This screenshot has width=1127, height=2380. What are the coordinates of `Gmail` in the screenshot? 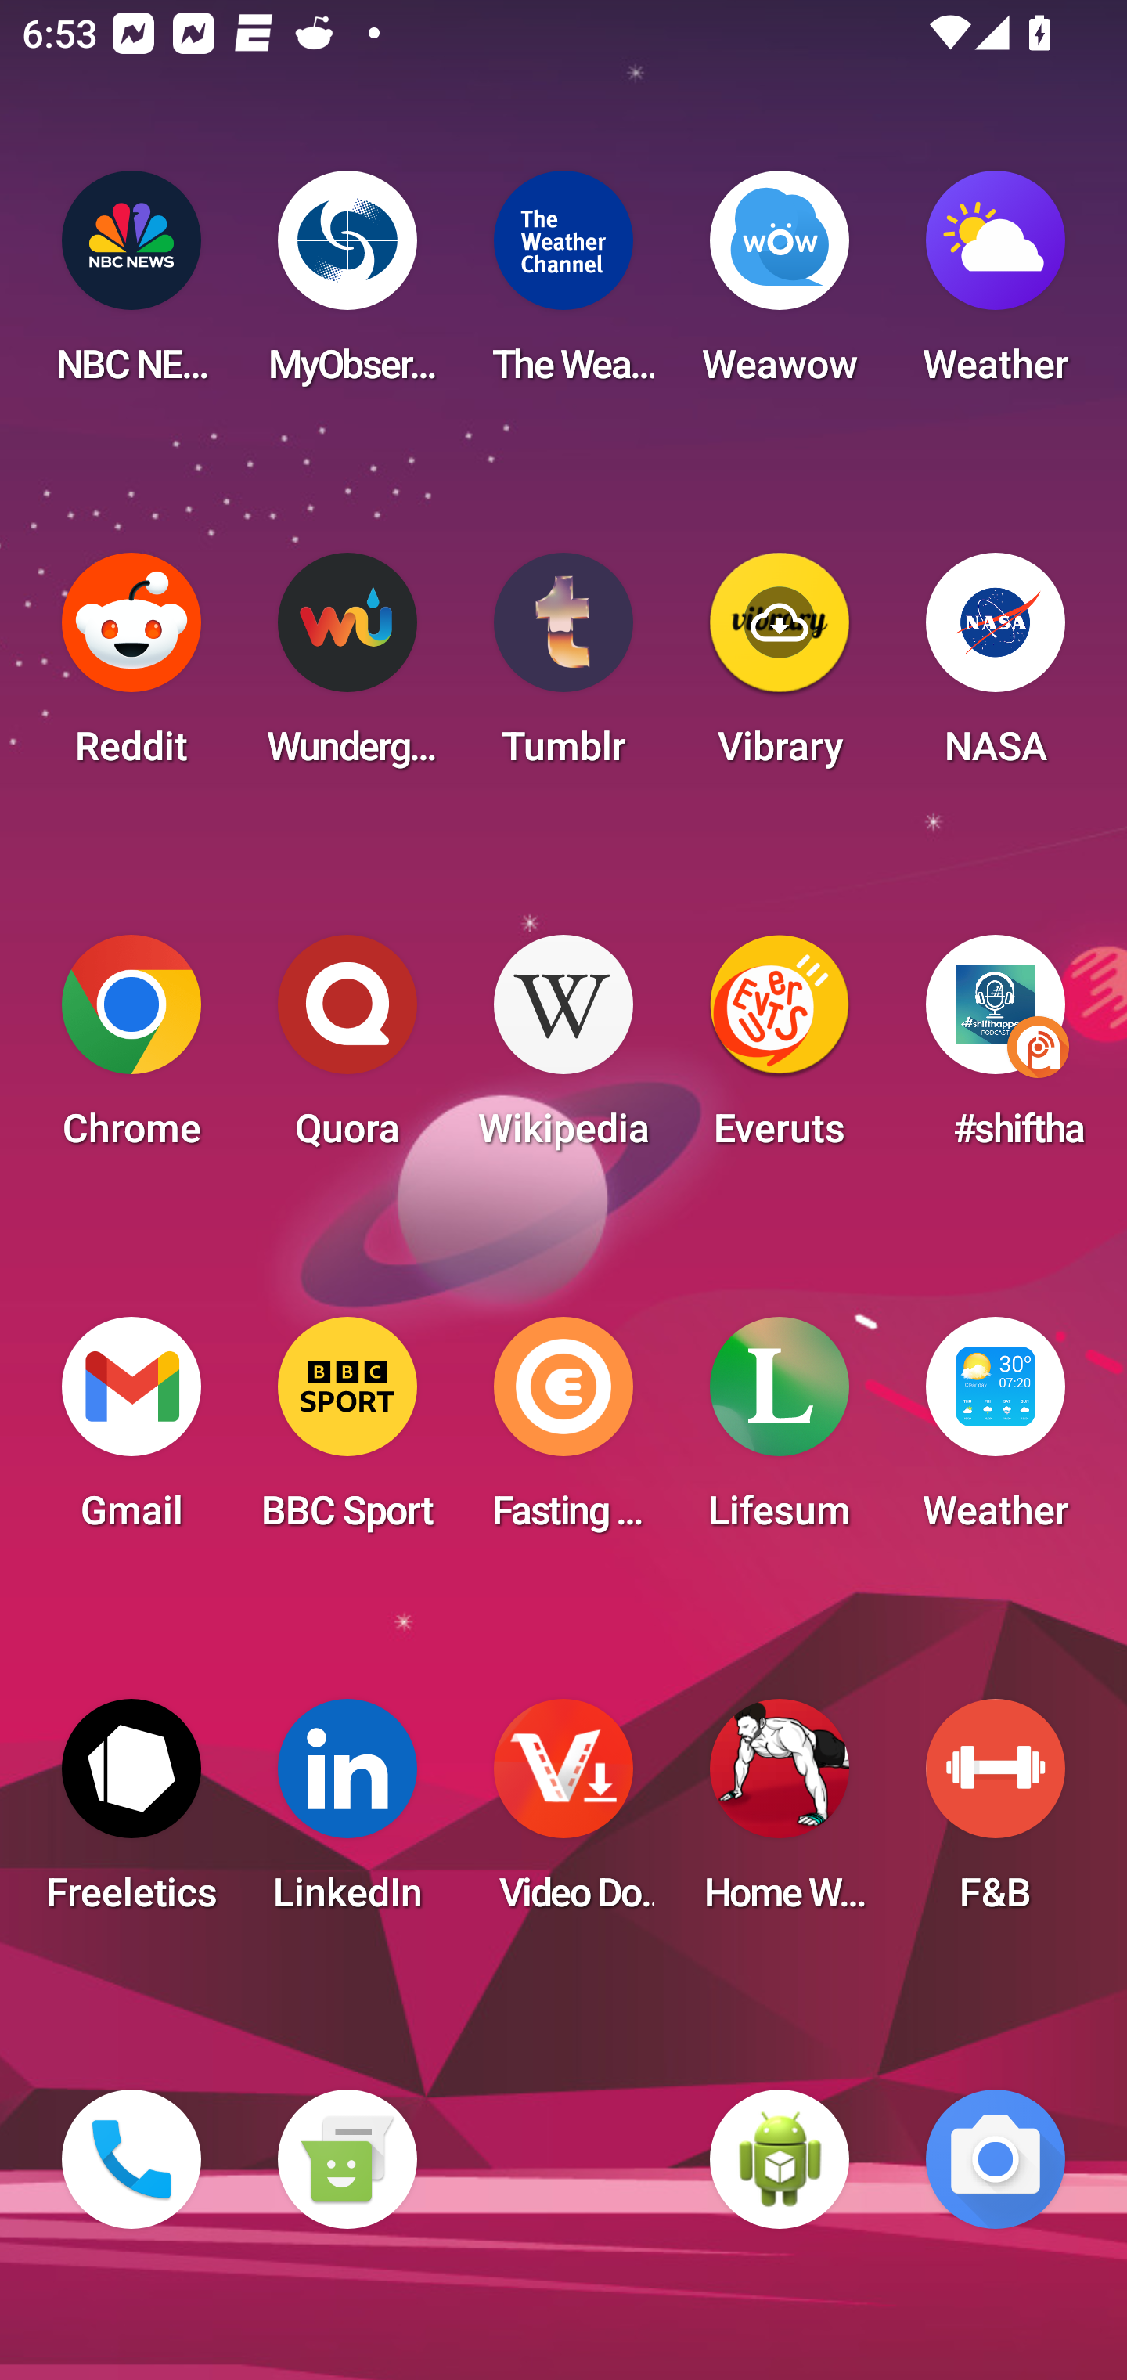 It's located at (131, 1433).